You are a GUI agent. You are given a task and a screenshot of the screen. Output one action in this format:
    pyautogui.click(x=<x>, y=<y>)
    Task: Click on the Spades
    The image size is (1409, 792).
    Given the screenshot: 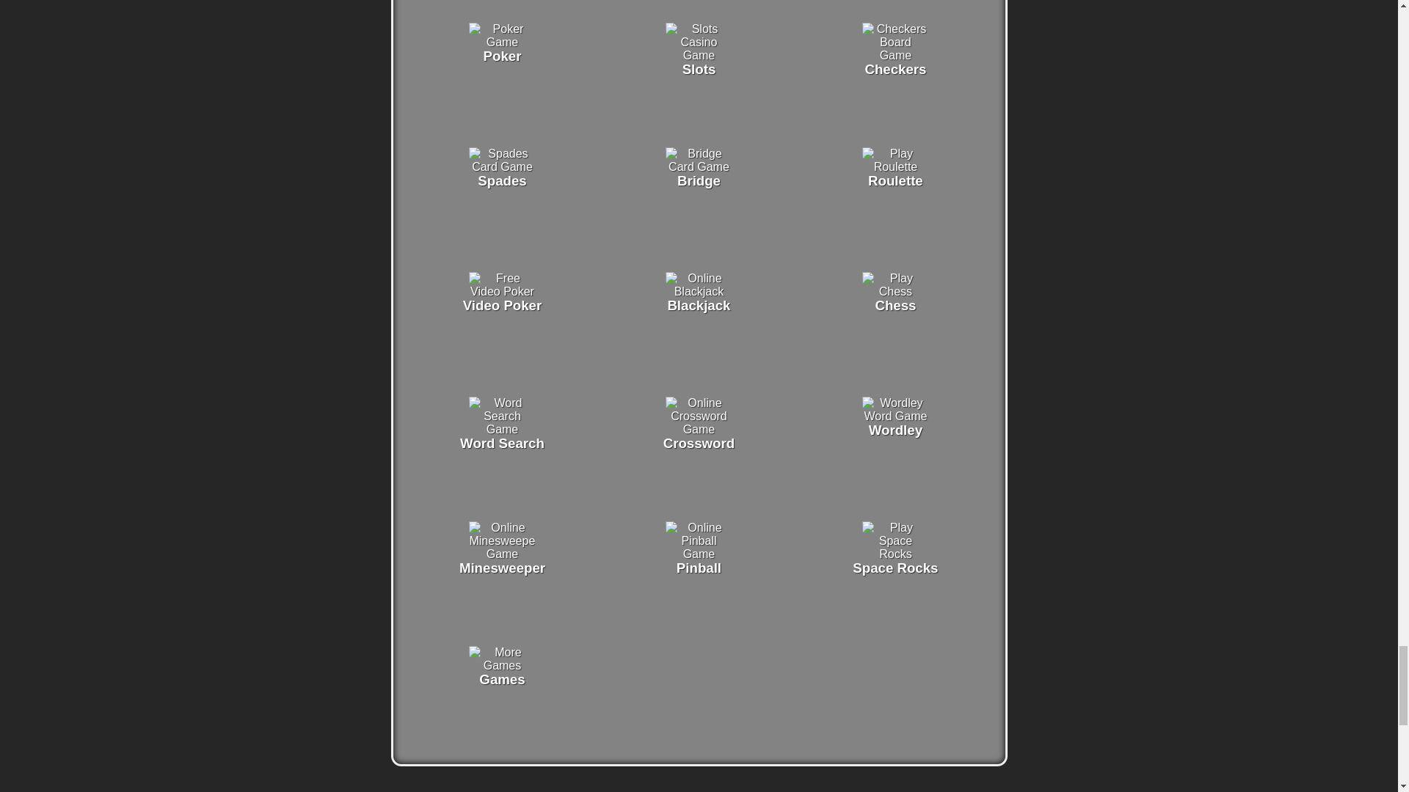 What is the action you would take?
    pyautogui.click(x=502, y=167)
    